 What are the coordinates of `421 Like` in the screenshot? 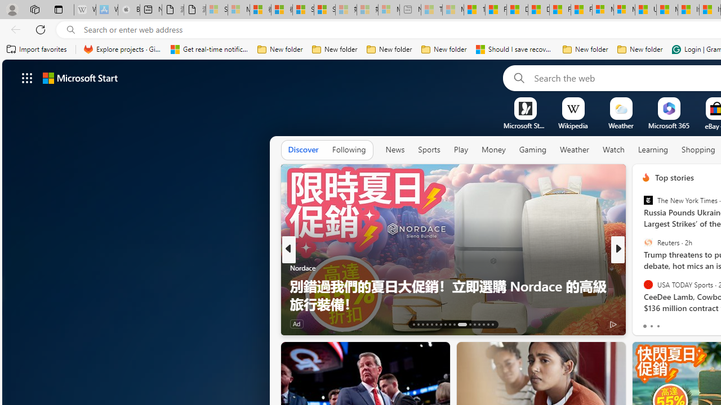 It's located at (649, 323).